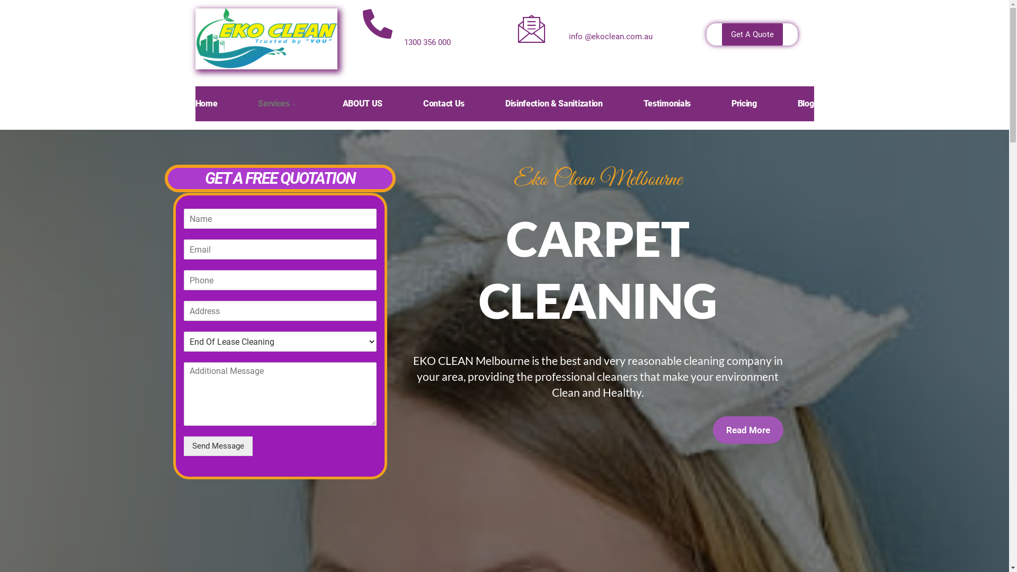 This screenshot has width=1017, height=572. I want to click on Pricing, so click(744, 104).